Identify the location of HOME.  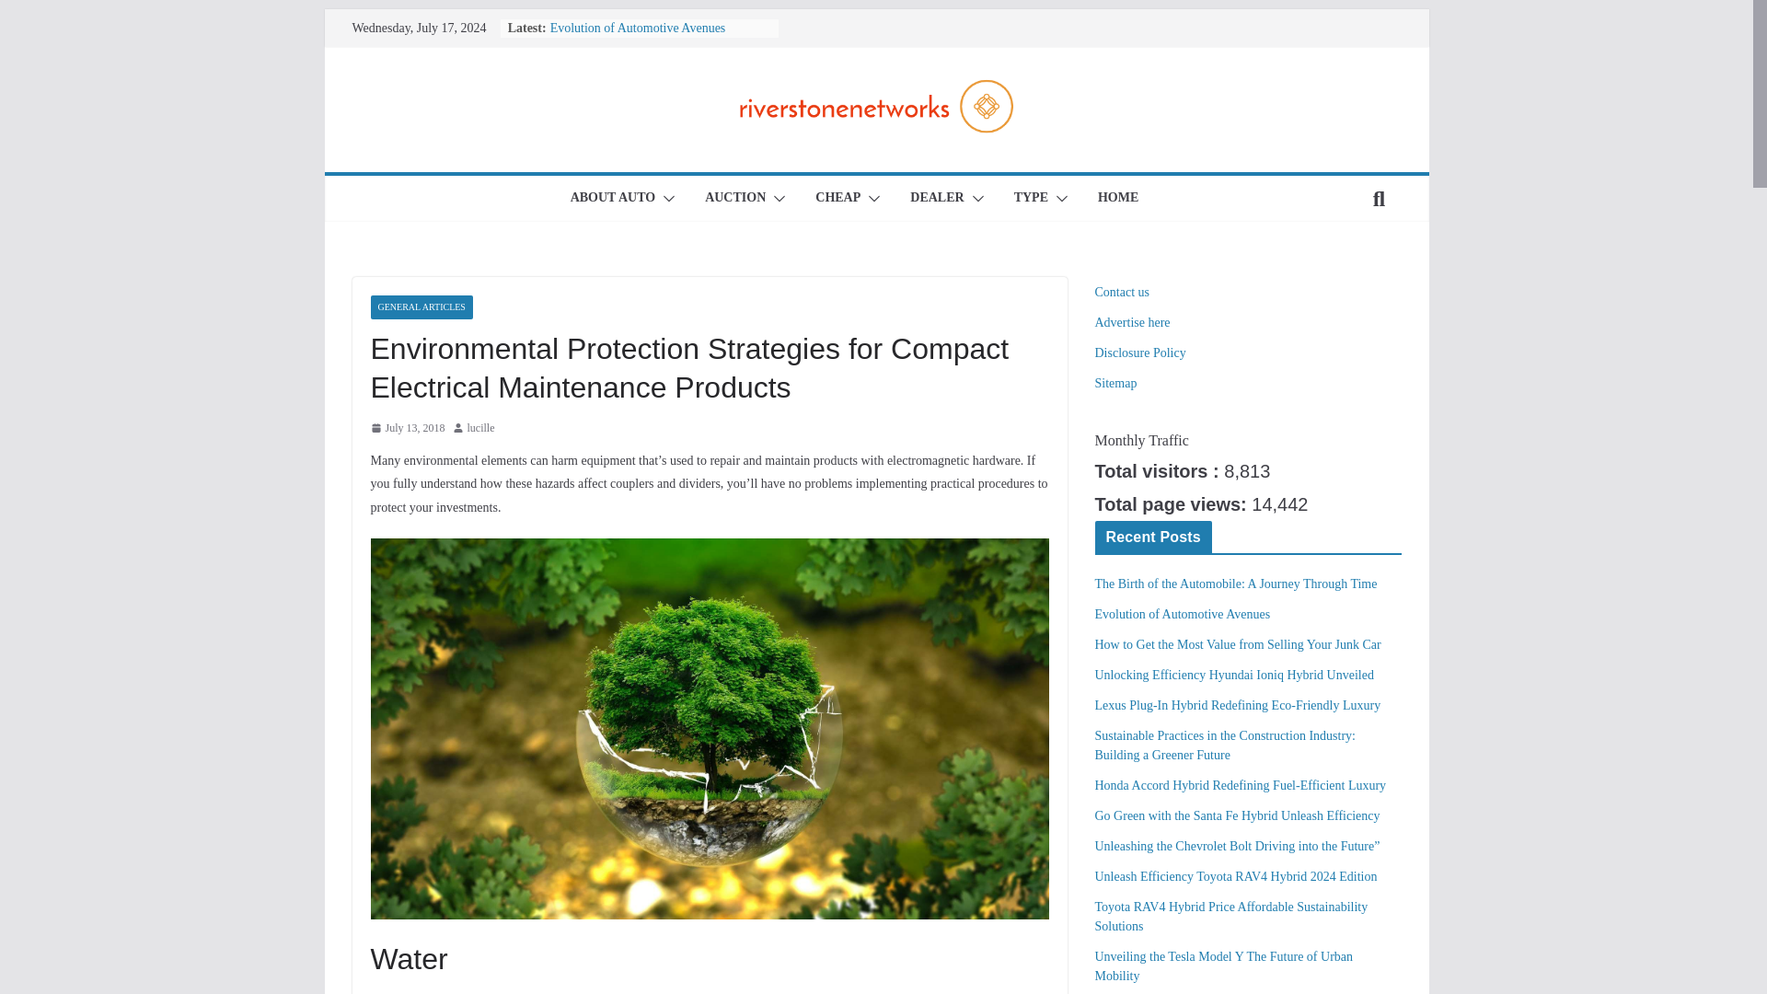
(1117, 199).